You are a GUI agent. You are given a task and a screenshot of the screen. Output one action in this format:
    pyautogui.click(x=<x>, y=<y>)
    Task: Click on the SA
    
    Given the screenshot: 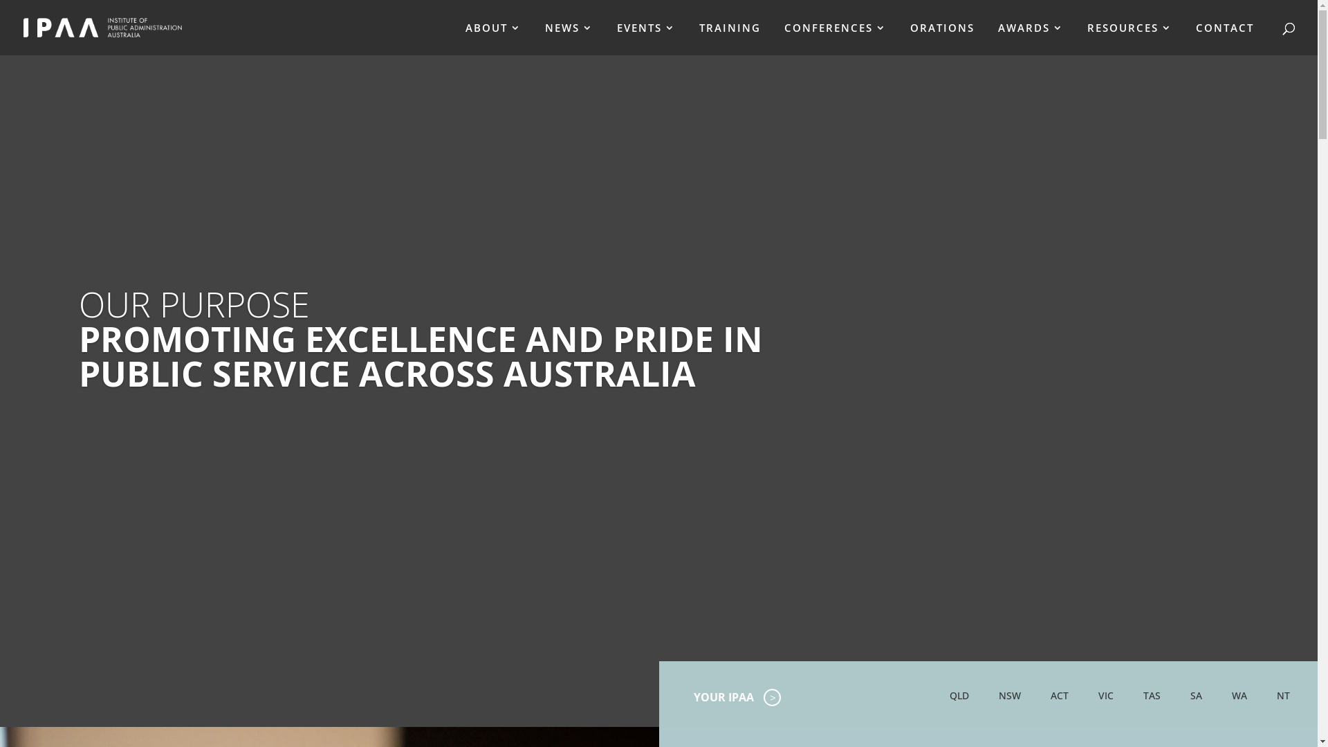 What is the action you would take?
    pyautogui.click(x=1197, y=696)
    